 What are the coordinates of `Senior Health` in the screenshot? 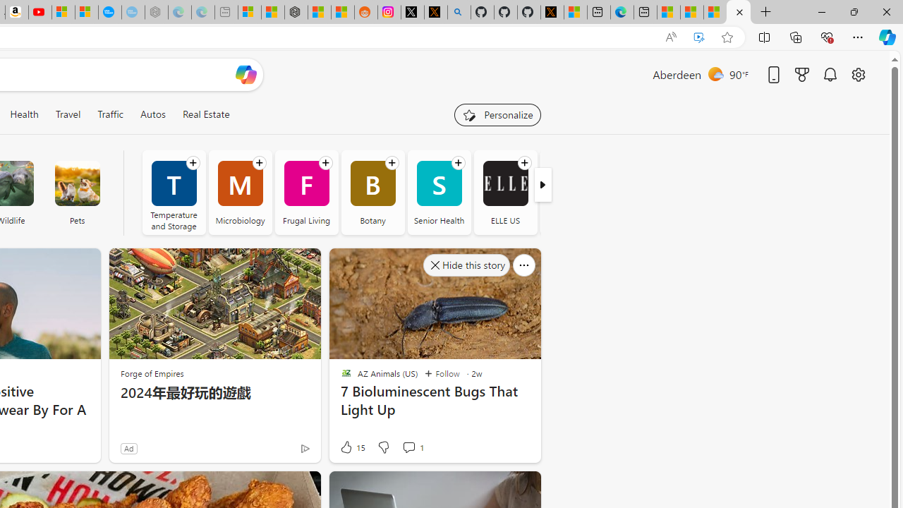 It's located at (439, 192).